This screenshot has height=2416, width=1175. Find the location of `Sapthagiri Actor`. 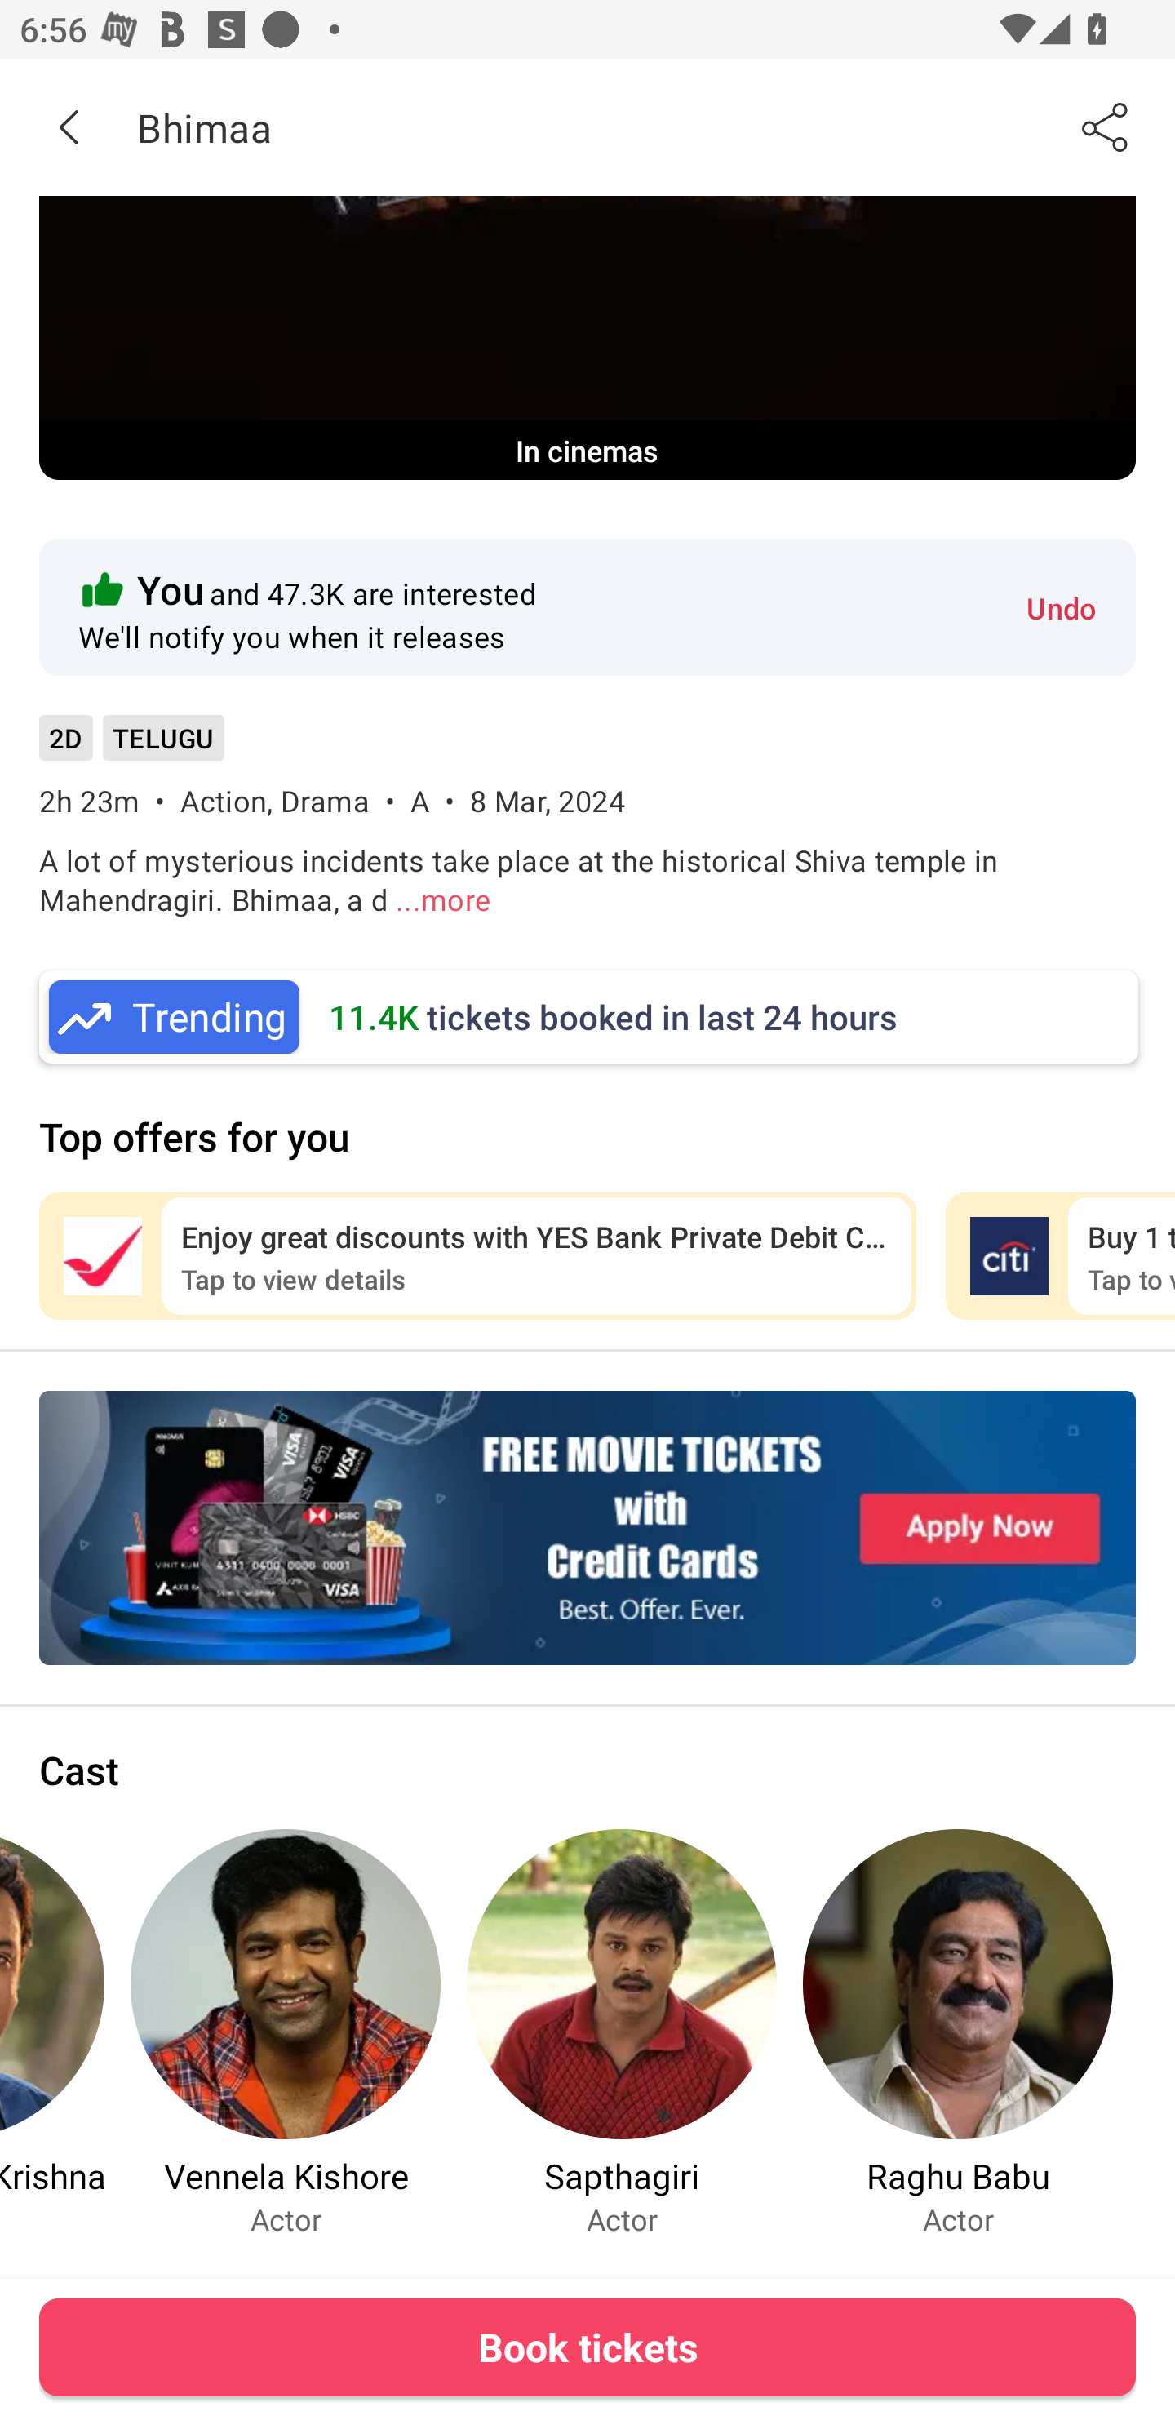

Sapthagiri Actor is located at coordinates (622, 2032).